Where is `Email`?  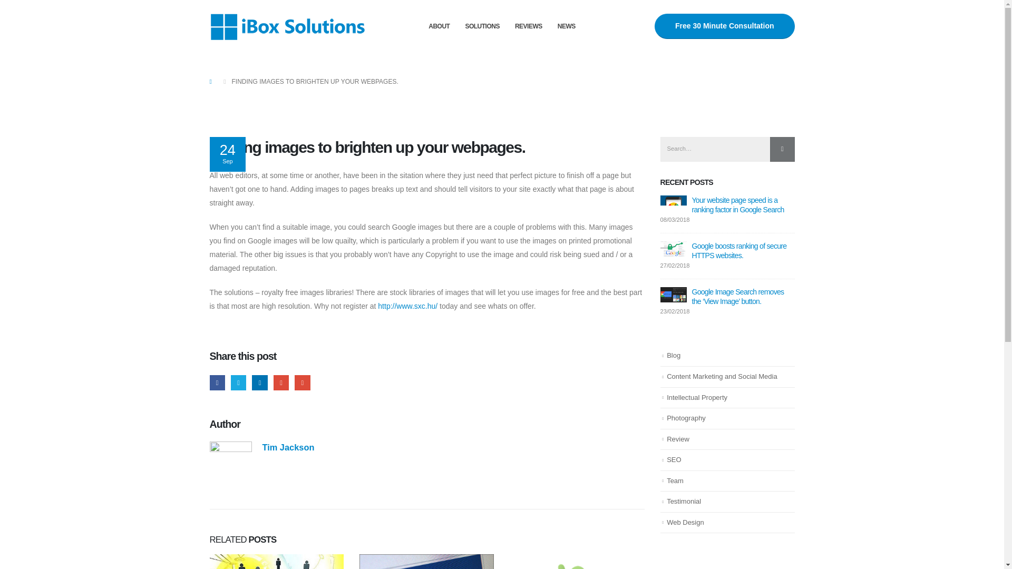
Email is located at coordinates (301, 382).